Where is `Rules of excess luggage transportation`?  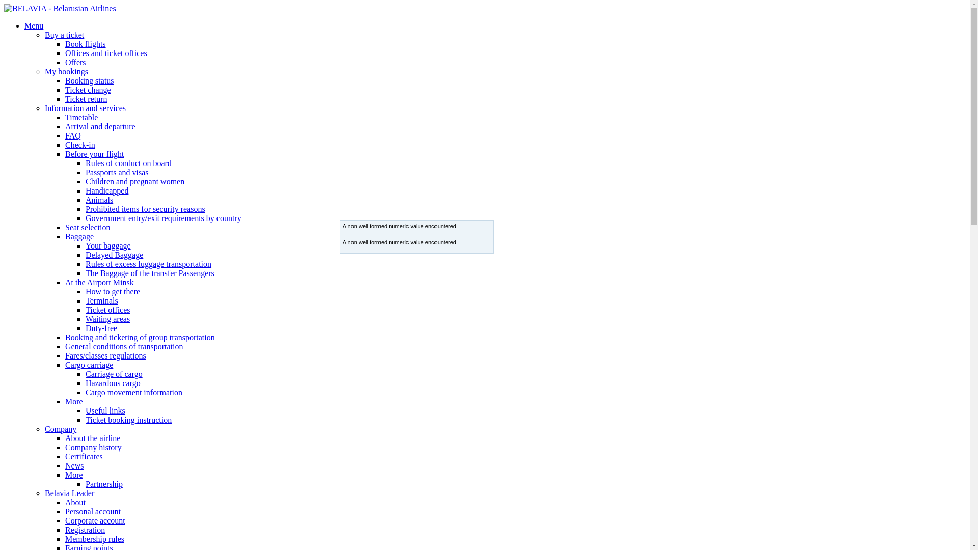 Rules of excess luggage transportation is located at coordinates (149, 264).